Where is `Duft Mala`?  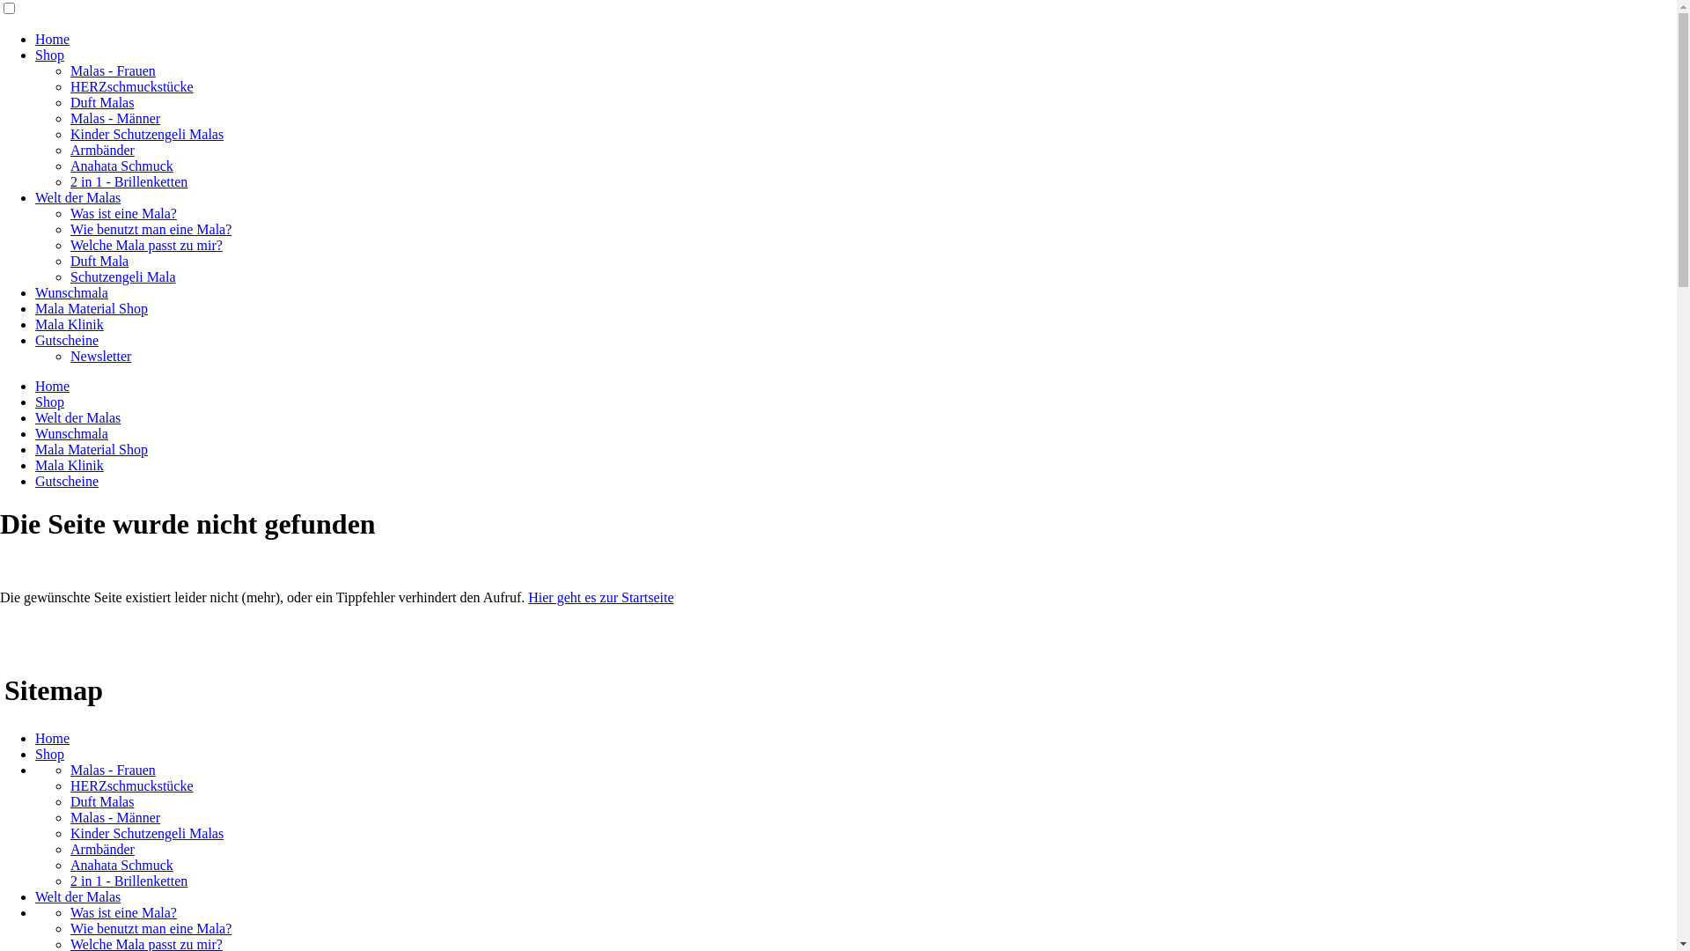
Duft Mala is located at coordinates (99, 261).